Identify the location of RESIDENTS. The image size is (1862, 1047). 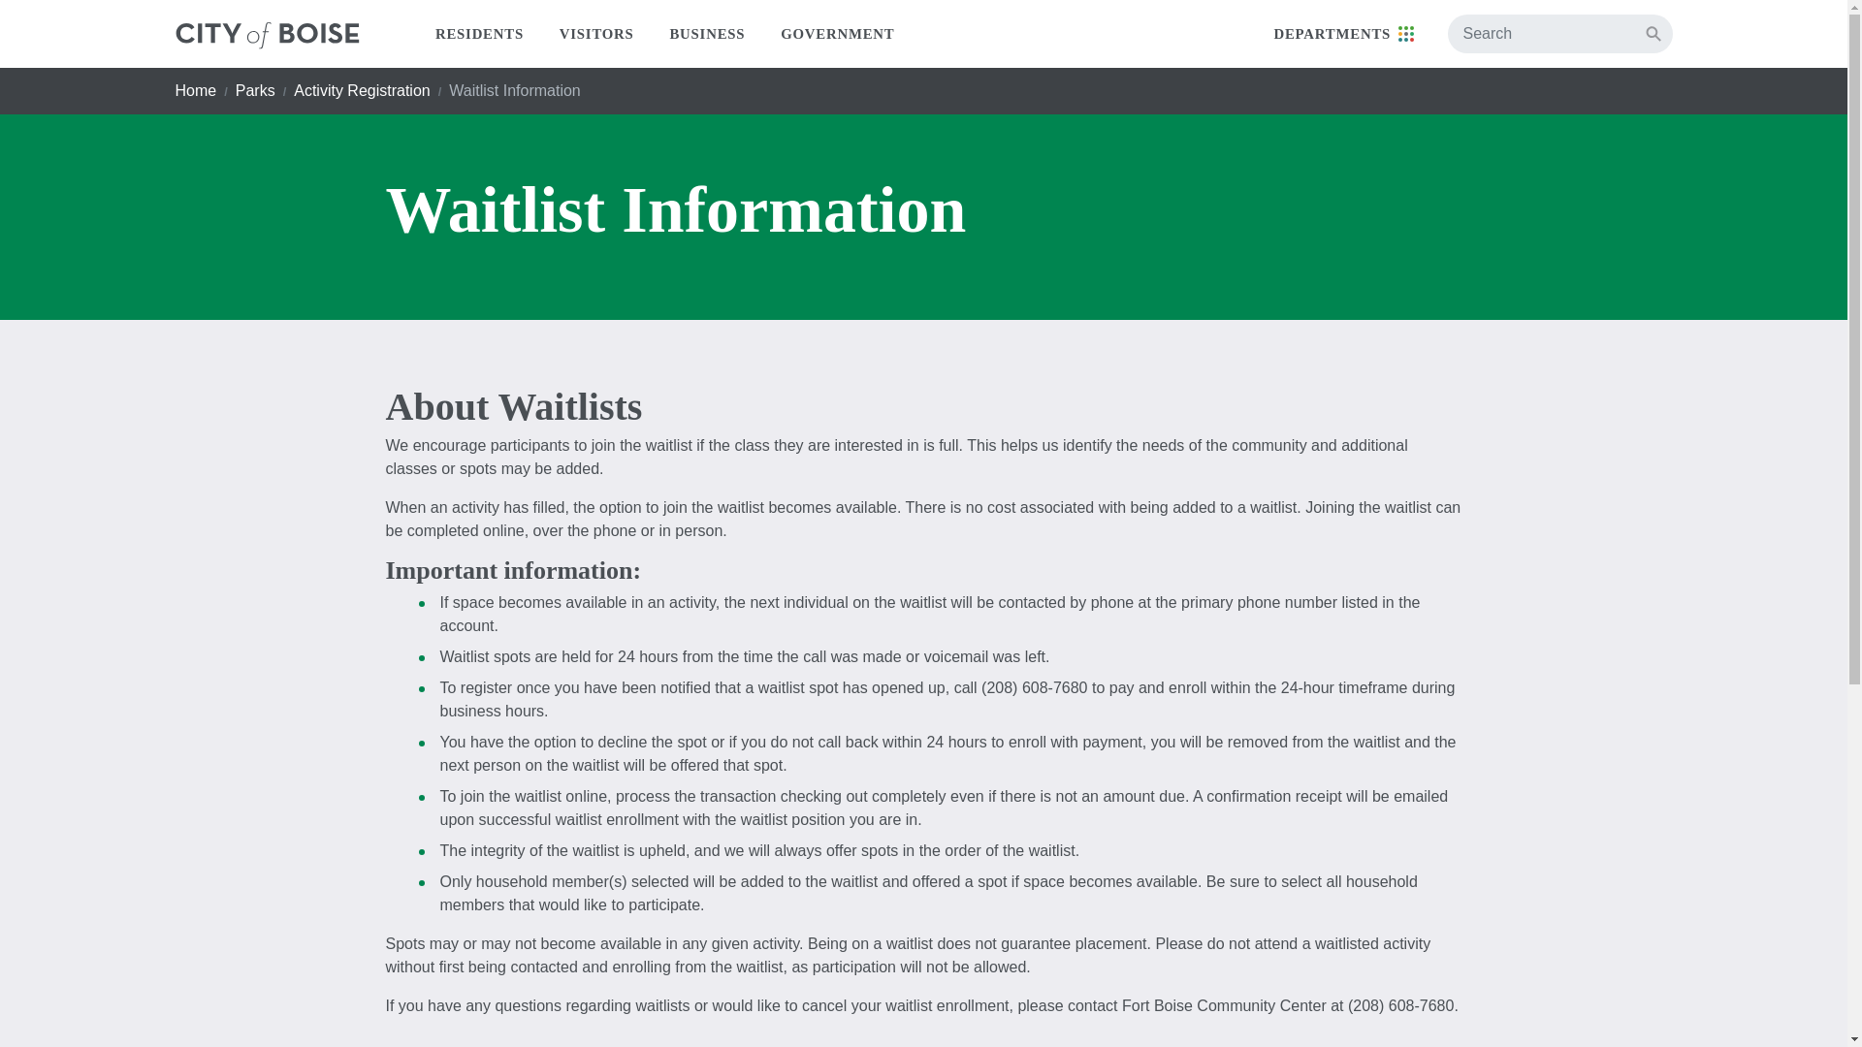
(479, 34).